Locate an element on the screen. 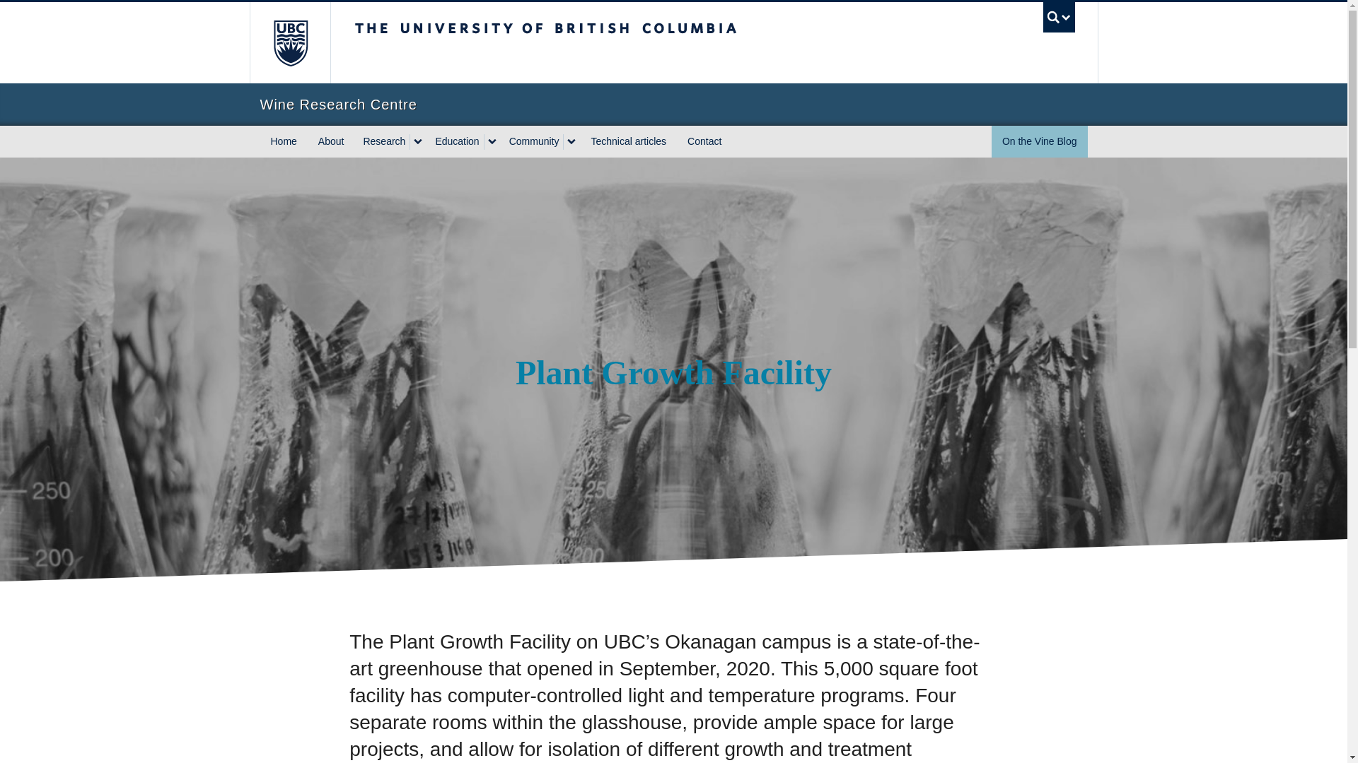 Image resolution: width=1358 pixels, height=763 pixels. On the Vine Blog is located at coordinates (1039, 141).